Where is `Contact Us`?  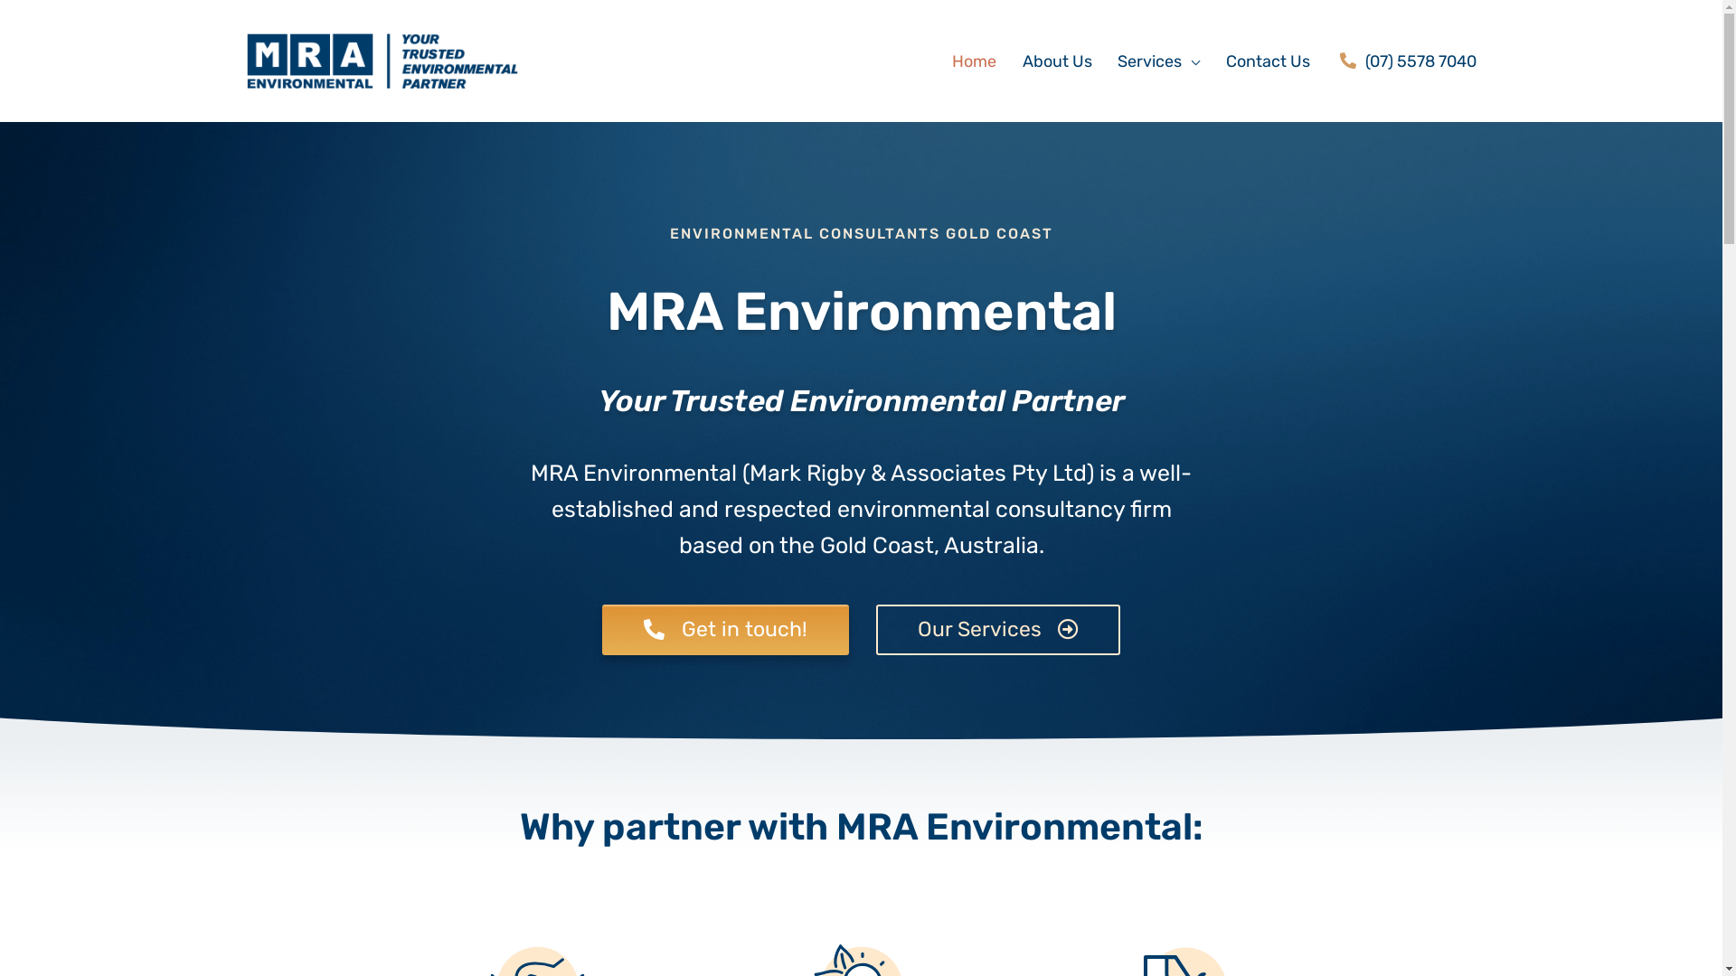
Contact Us is located at coordinates (1269, 61).